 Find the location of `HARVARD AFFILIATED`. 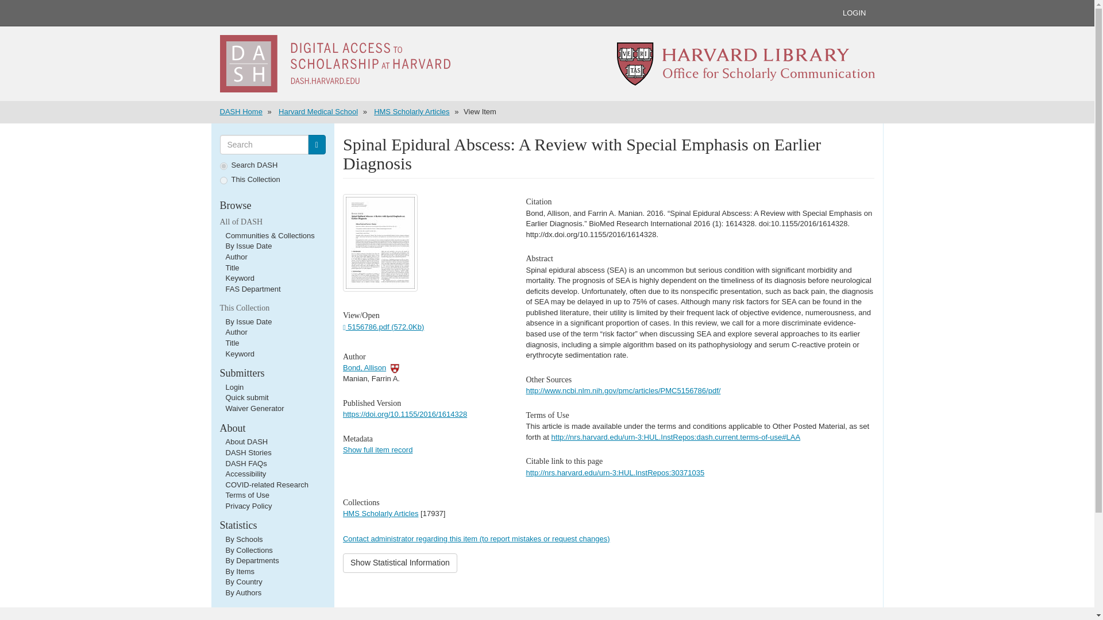

HARVARD AFFILIATED is located at coordinates (395, 367).